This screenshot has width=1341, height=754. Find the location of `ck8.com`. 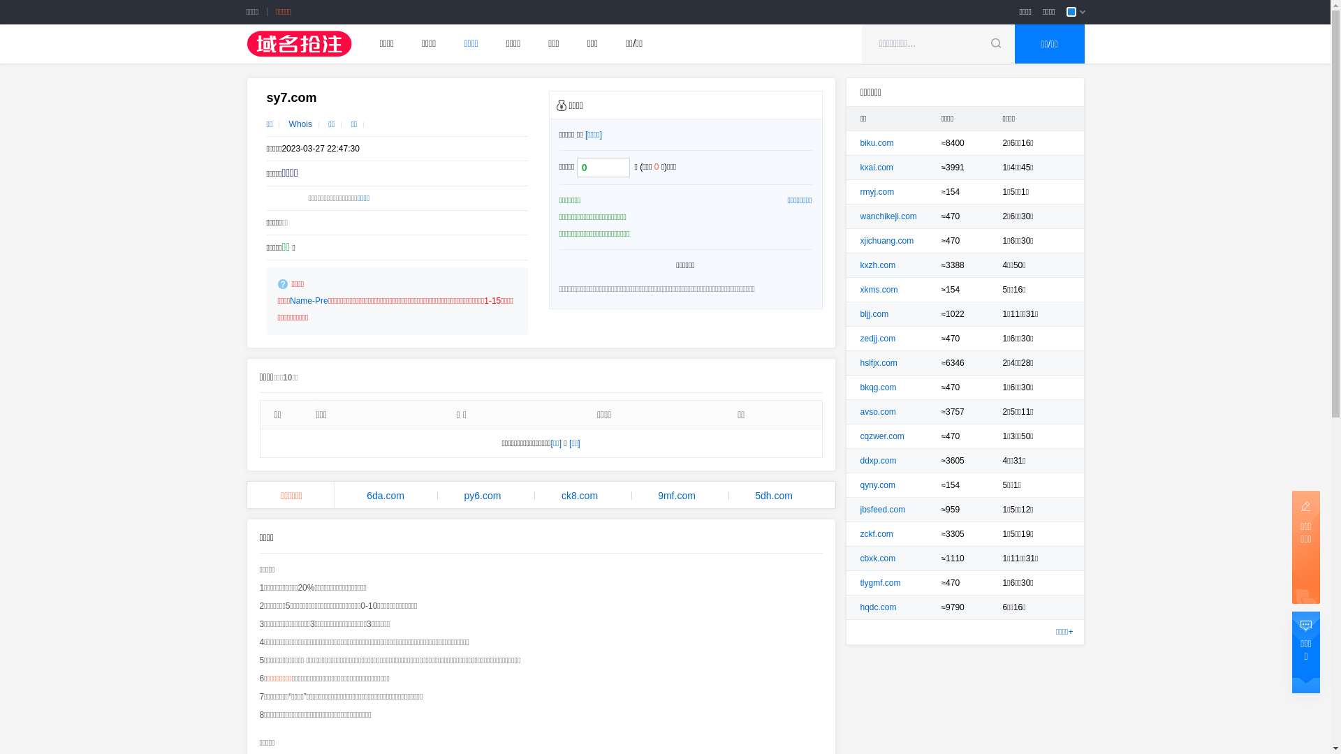

ck8.com is located at coordinates (580, 496).